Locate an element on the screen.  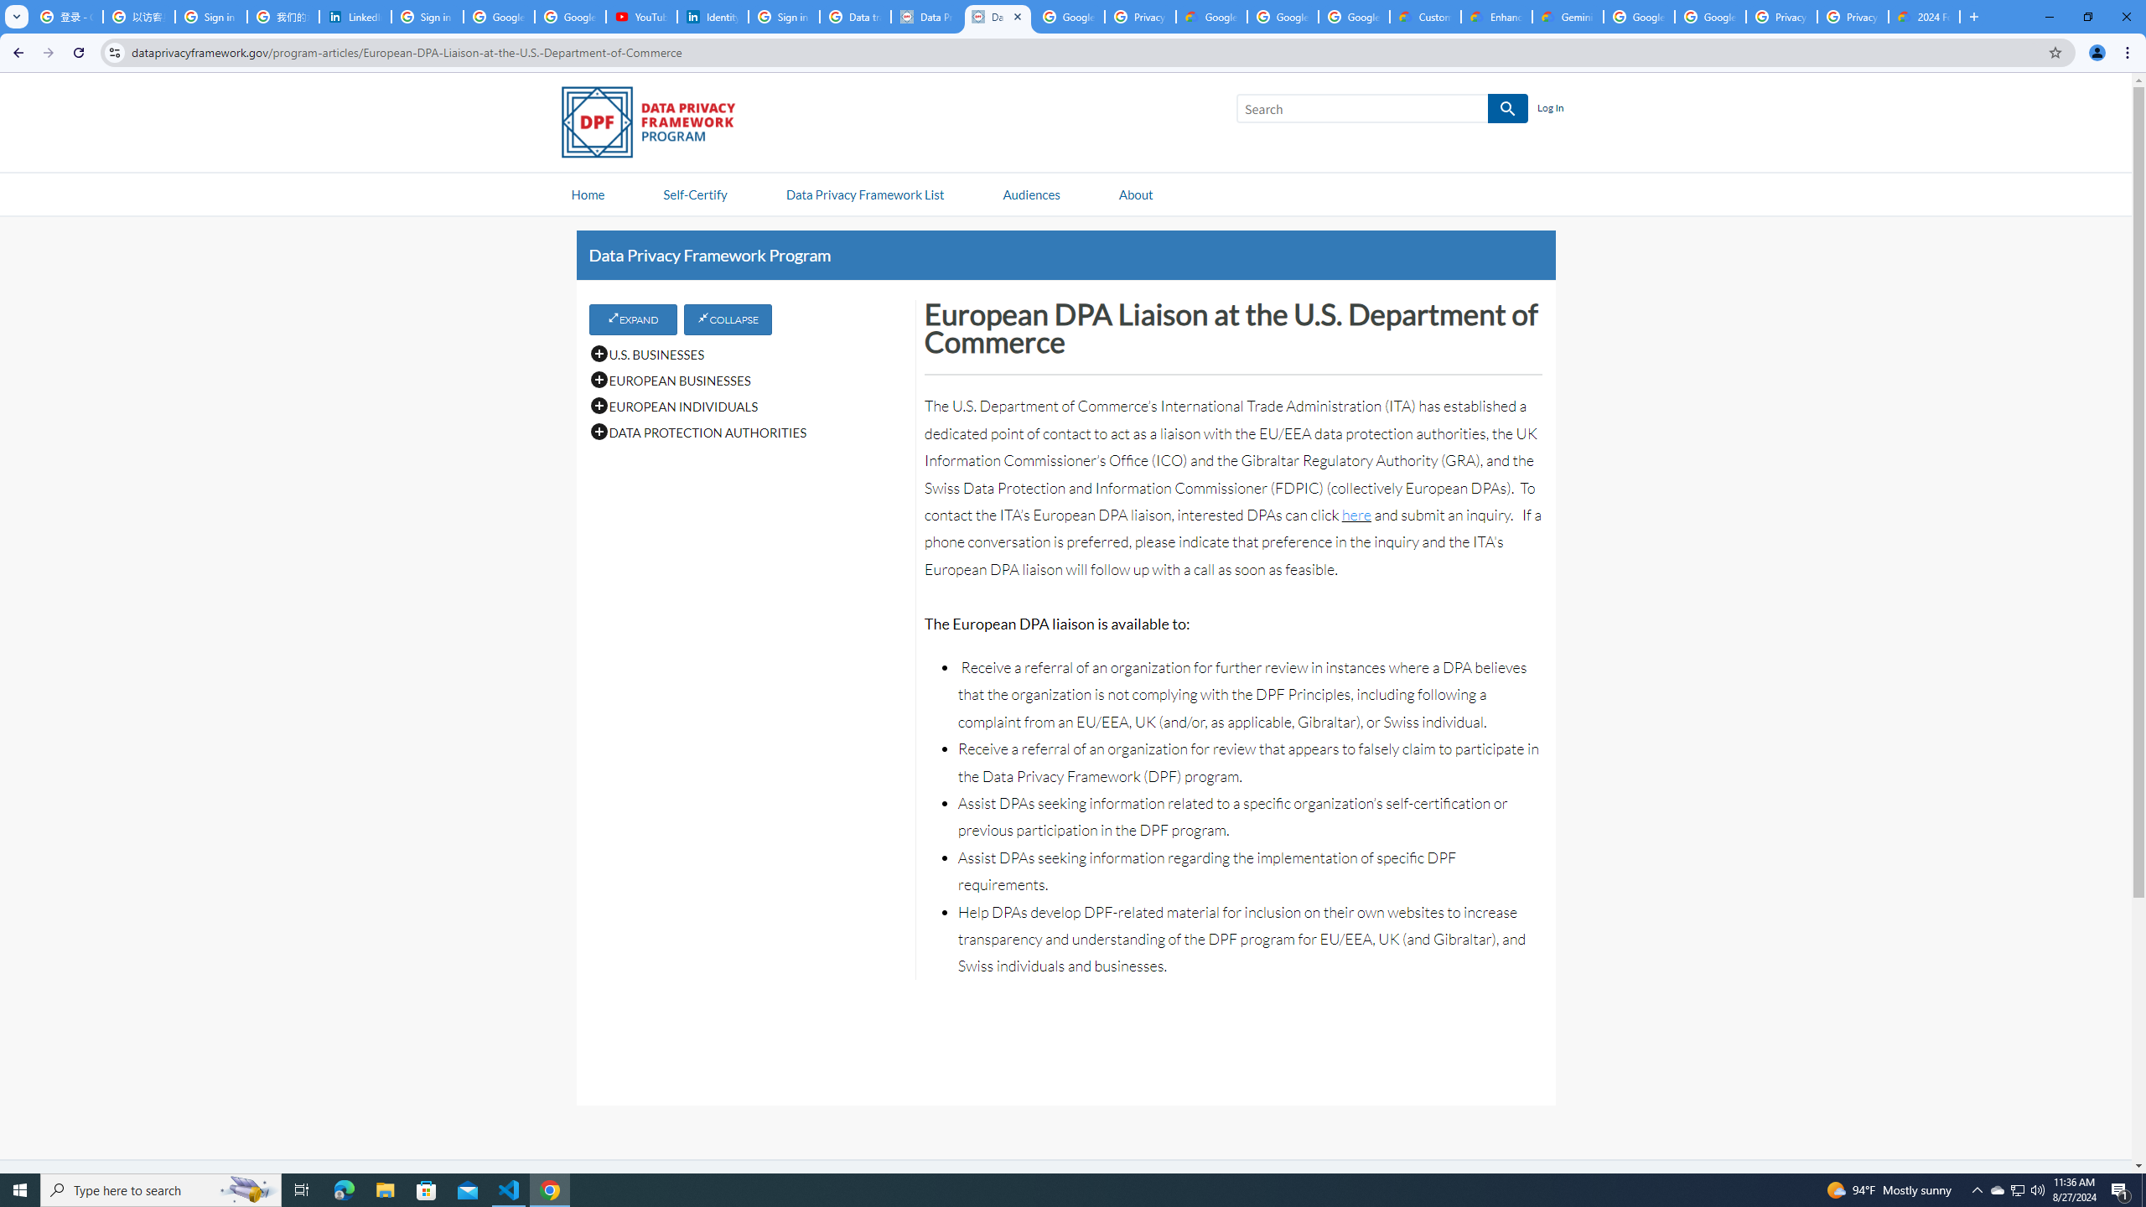
LinkedIn Privacy Policy is located at coordinates (355, 17).